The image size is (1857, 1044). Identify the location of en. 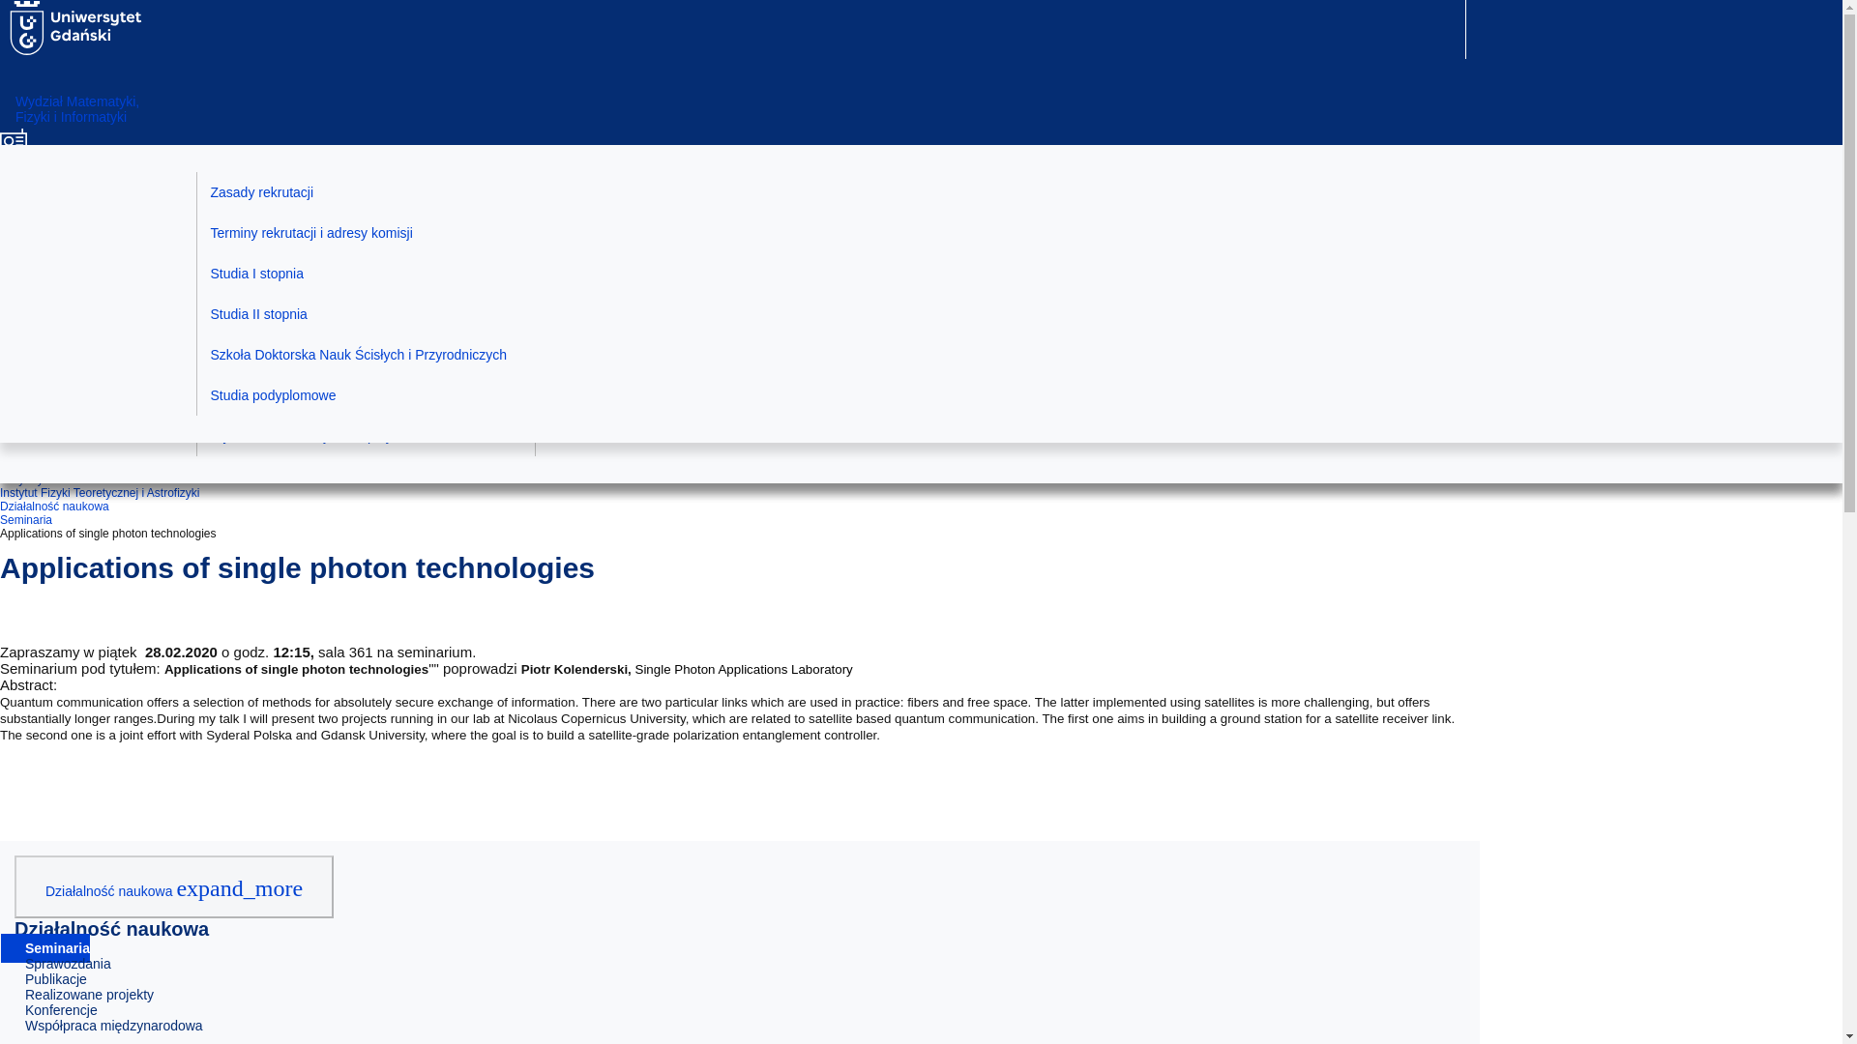
(60, 414).